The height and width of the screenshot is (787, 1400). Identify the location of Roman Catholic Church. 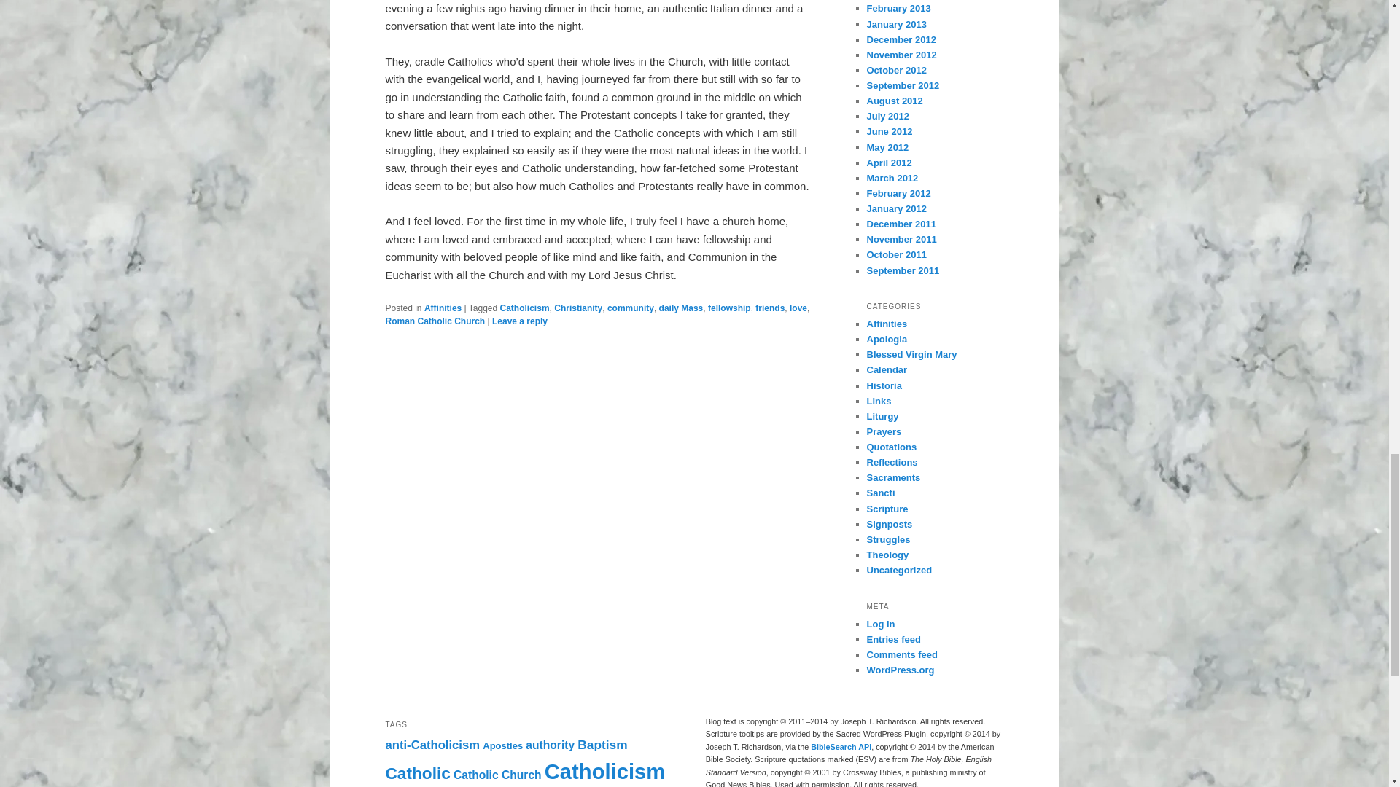
(435, 321).